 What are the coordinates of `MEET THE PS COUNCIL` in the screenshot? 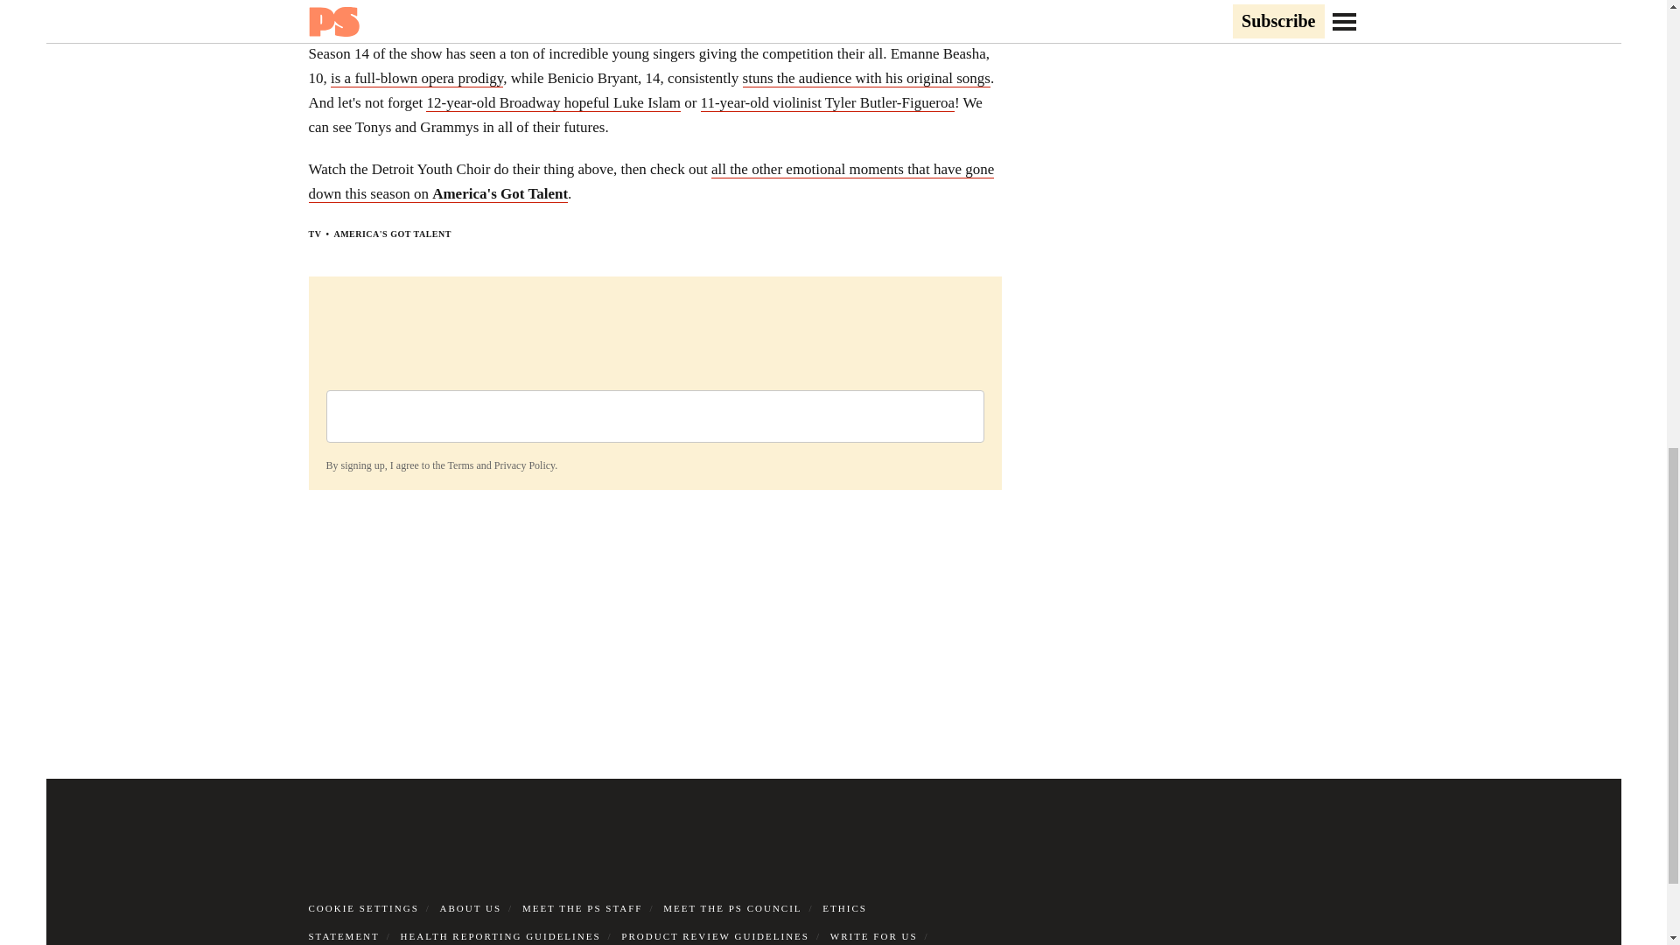 It's located at (731, 908).